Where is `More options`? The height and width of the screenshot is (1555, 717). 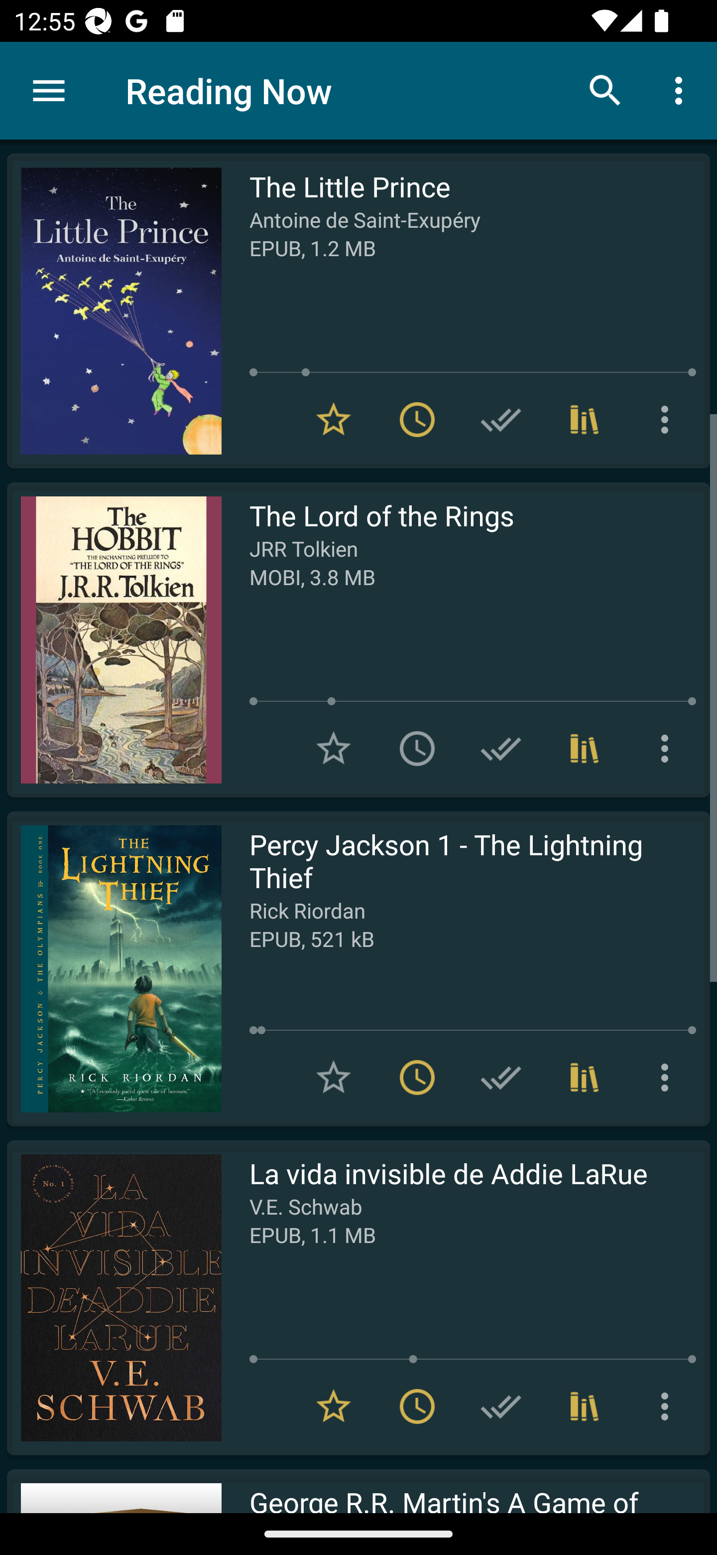
More options is located at coordinates (682, 90).